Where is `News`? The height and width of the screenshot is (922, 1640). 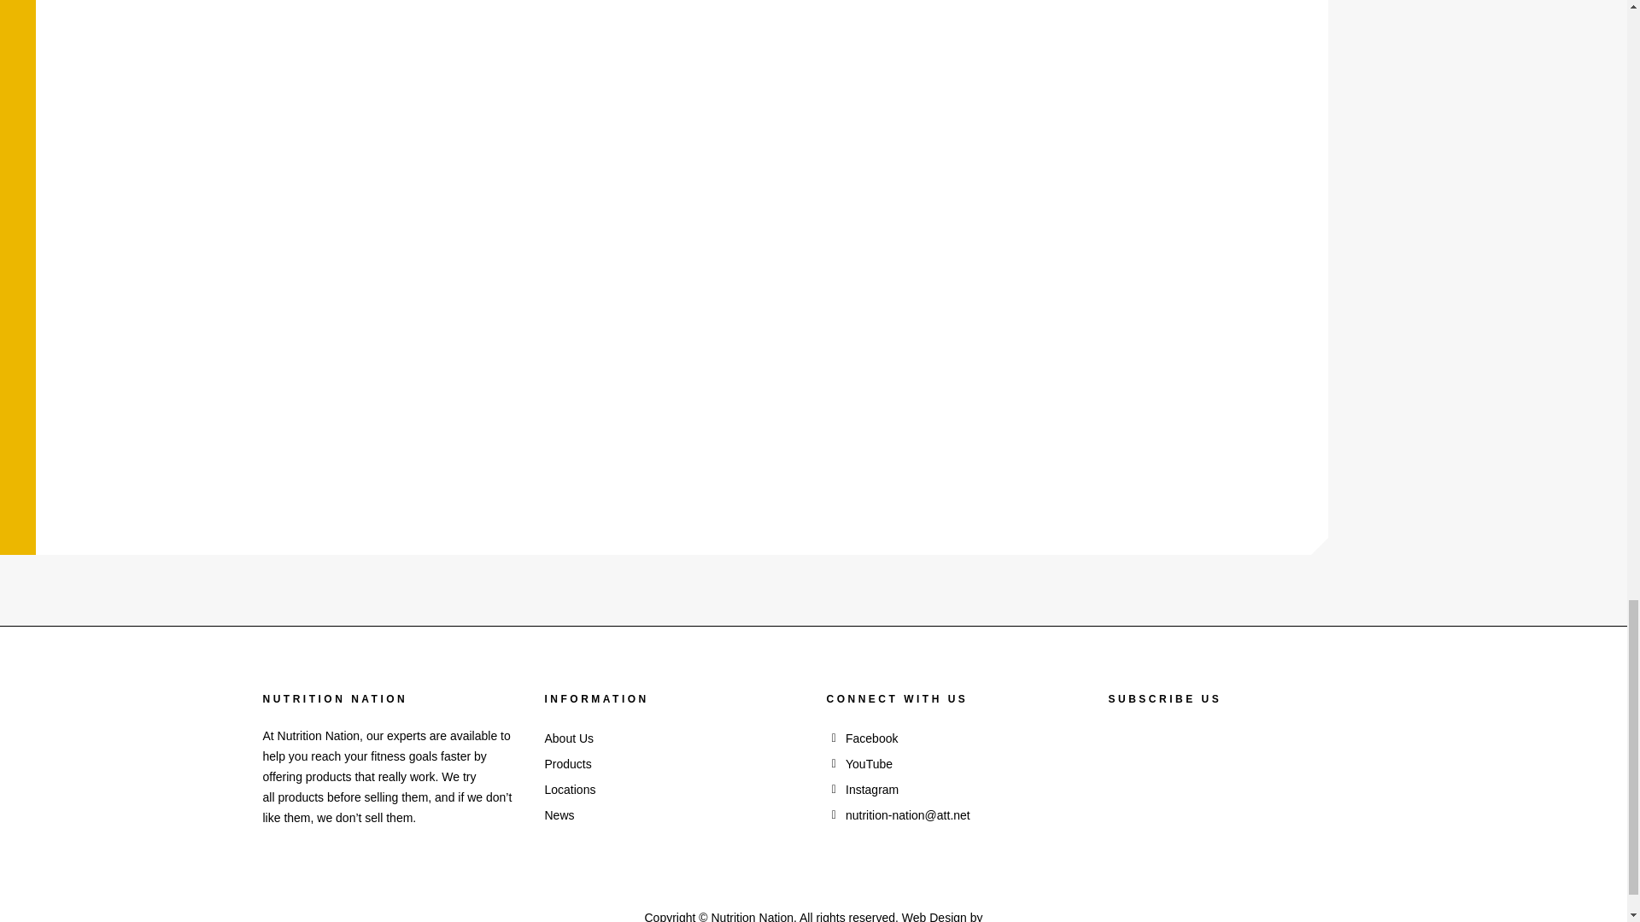 News is located at coordinates (673, 814).